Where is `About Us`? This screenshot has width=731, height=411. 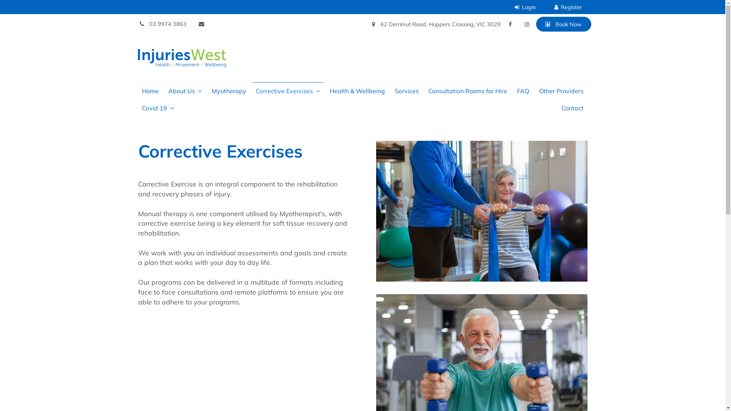 About Us is located at coordinates (185, 91).